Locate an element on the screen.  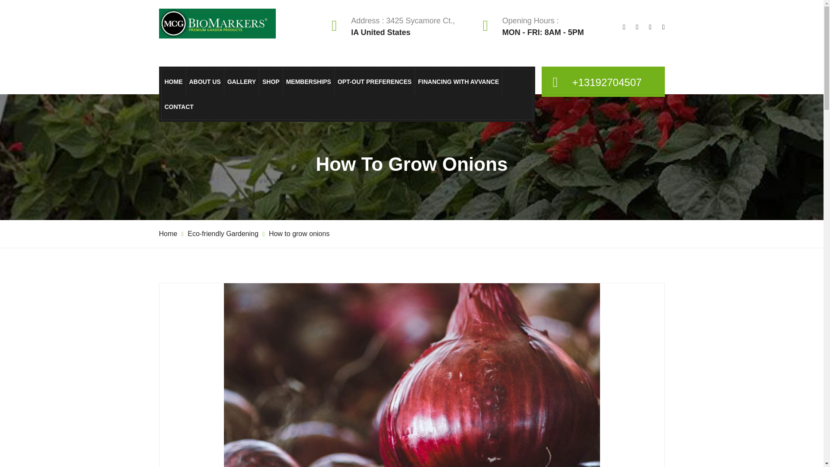
Case Study is located at coordinates (328, 118).